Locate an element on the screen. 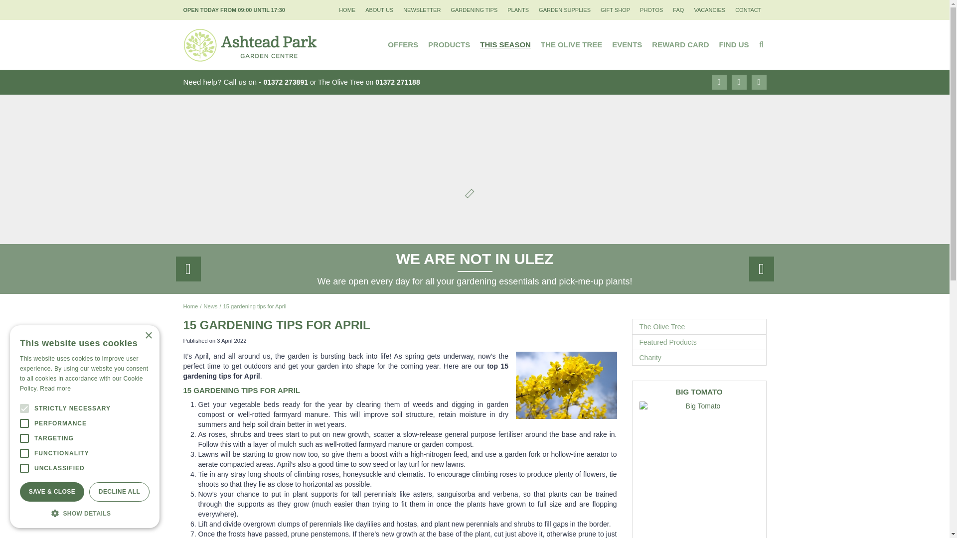  Garden Supplies is located at coordinates (564, 10).